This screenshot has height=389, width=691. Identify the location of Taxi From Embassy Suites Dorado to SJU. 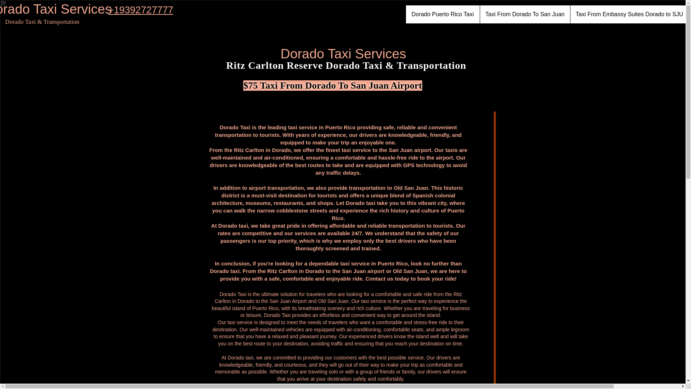
(628, 14).